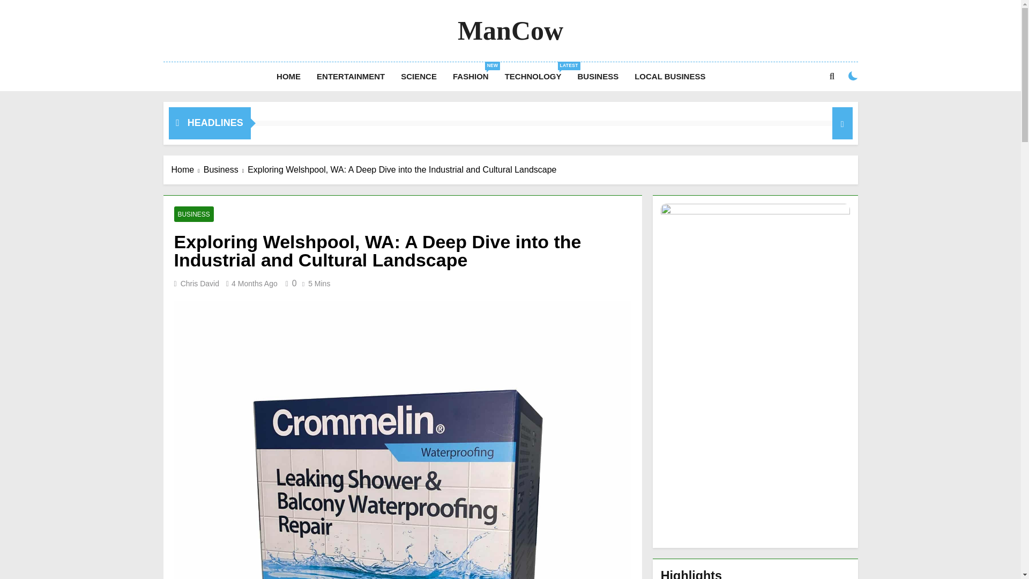  I want to click on Home, so click(188, 169).